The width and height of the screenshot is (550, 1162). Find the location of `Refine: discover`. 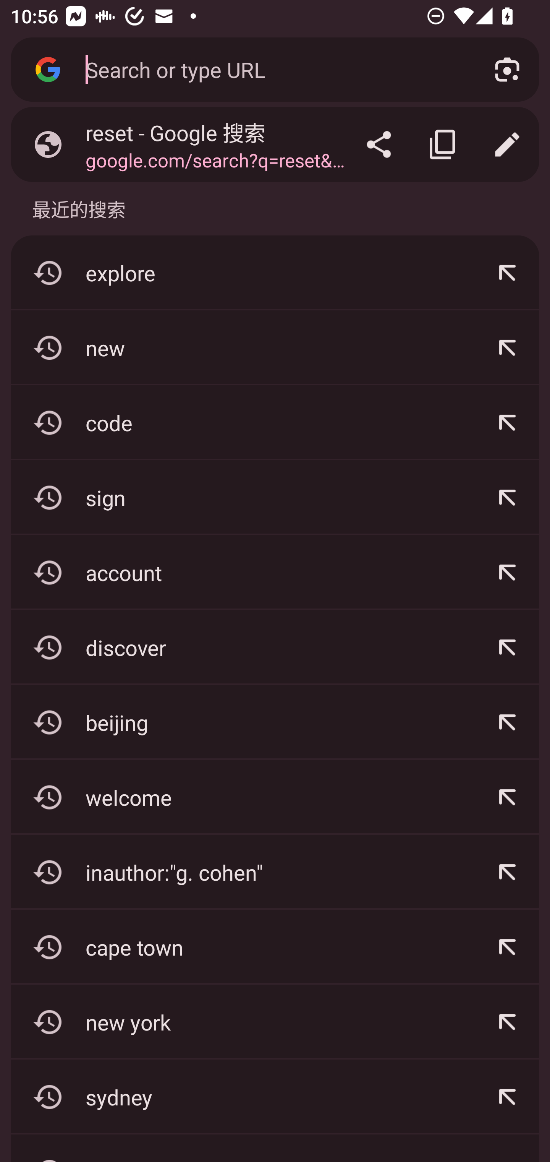

Refine: discover is located at coordinates (507, 647).